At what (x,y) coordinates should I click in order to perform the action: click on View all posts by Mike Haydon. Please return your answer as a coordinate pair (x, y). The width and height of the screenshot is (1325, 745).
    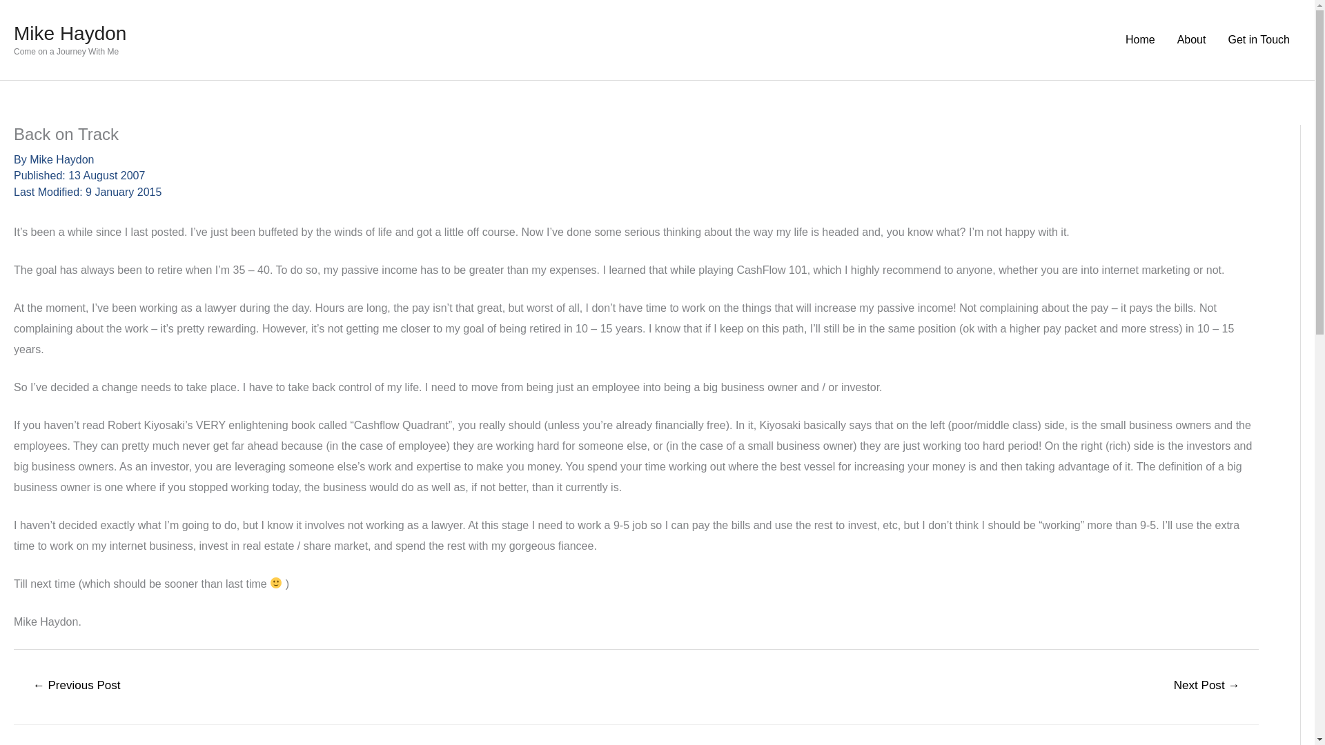
    Looking at the image, I should click on (61, 159).